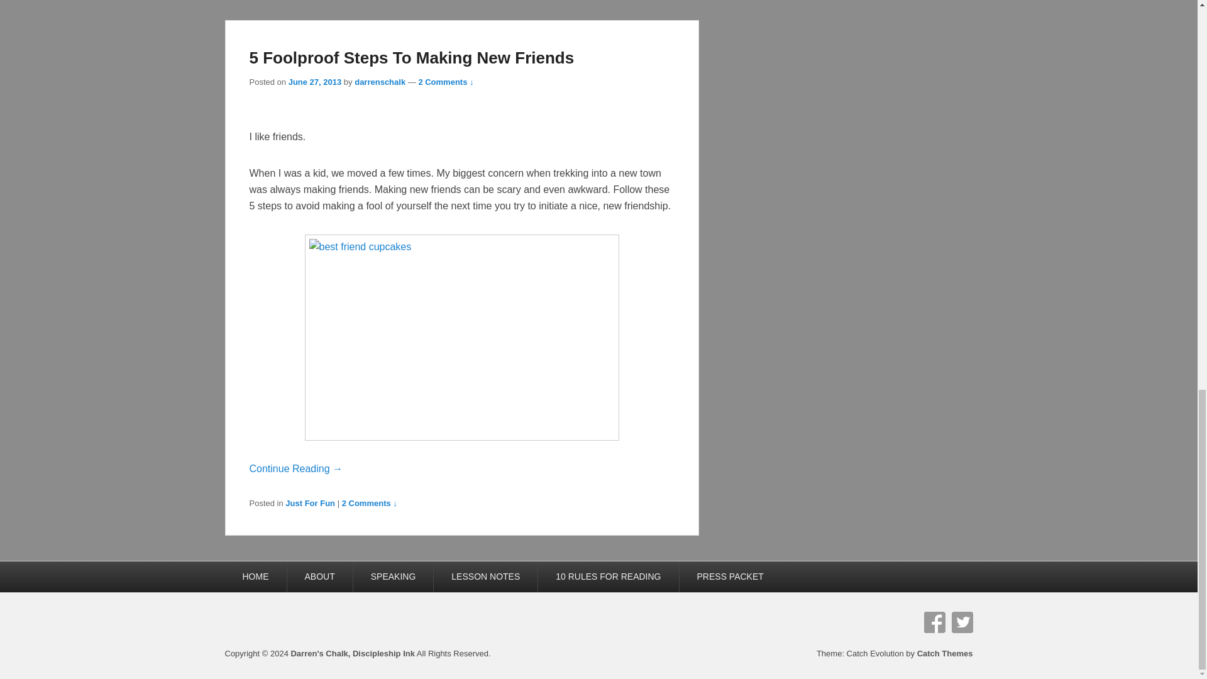  I want to click on Permalink to 5 Foolproof Steps To Making New Friends, so click(411, 57).